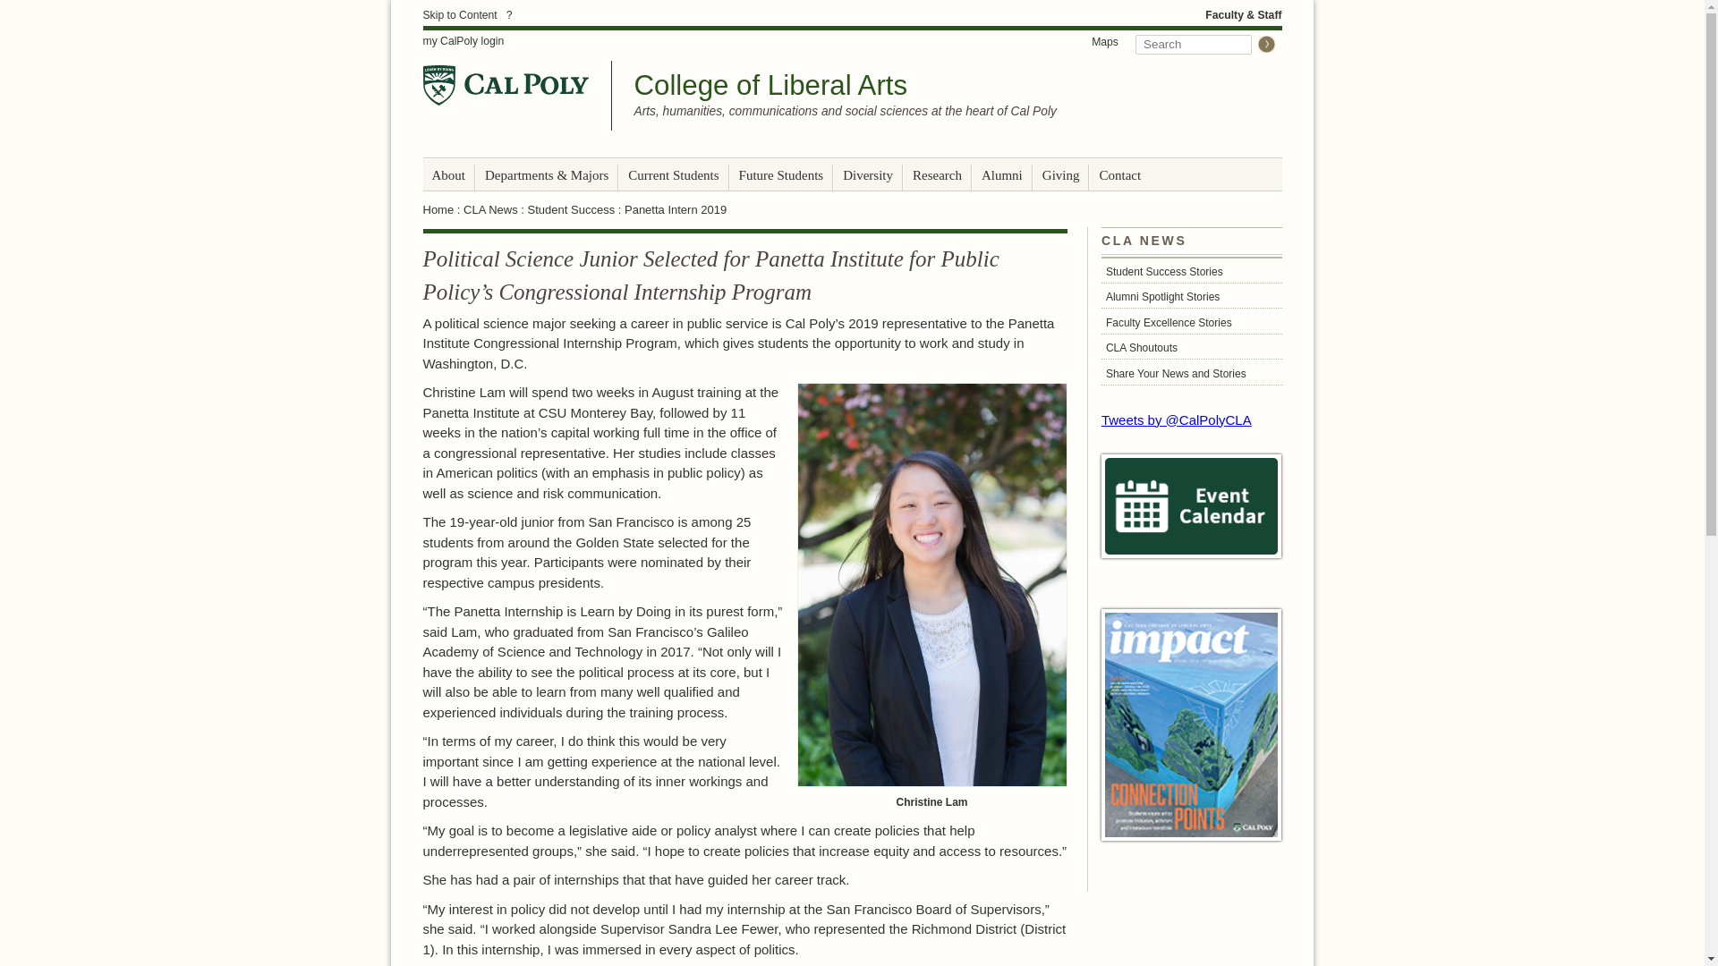 This screenshot has height=966, width=1718. I want to click on Submit Search Query, so click(1265, 44).